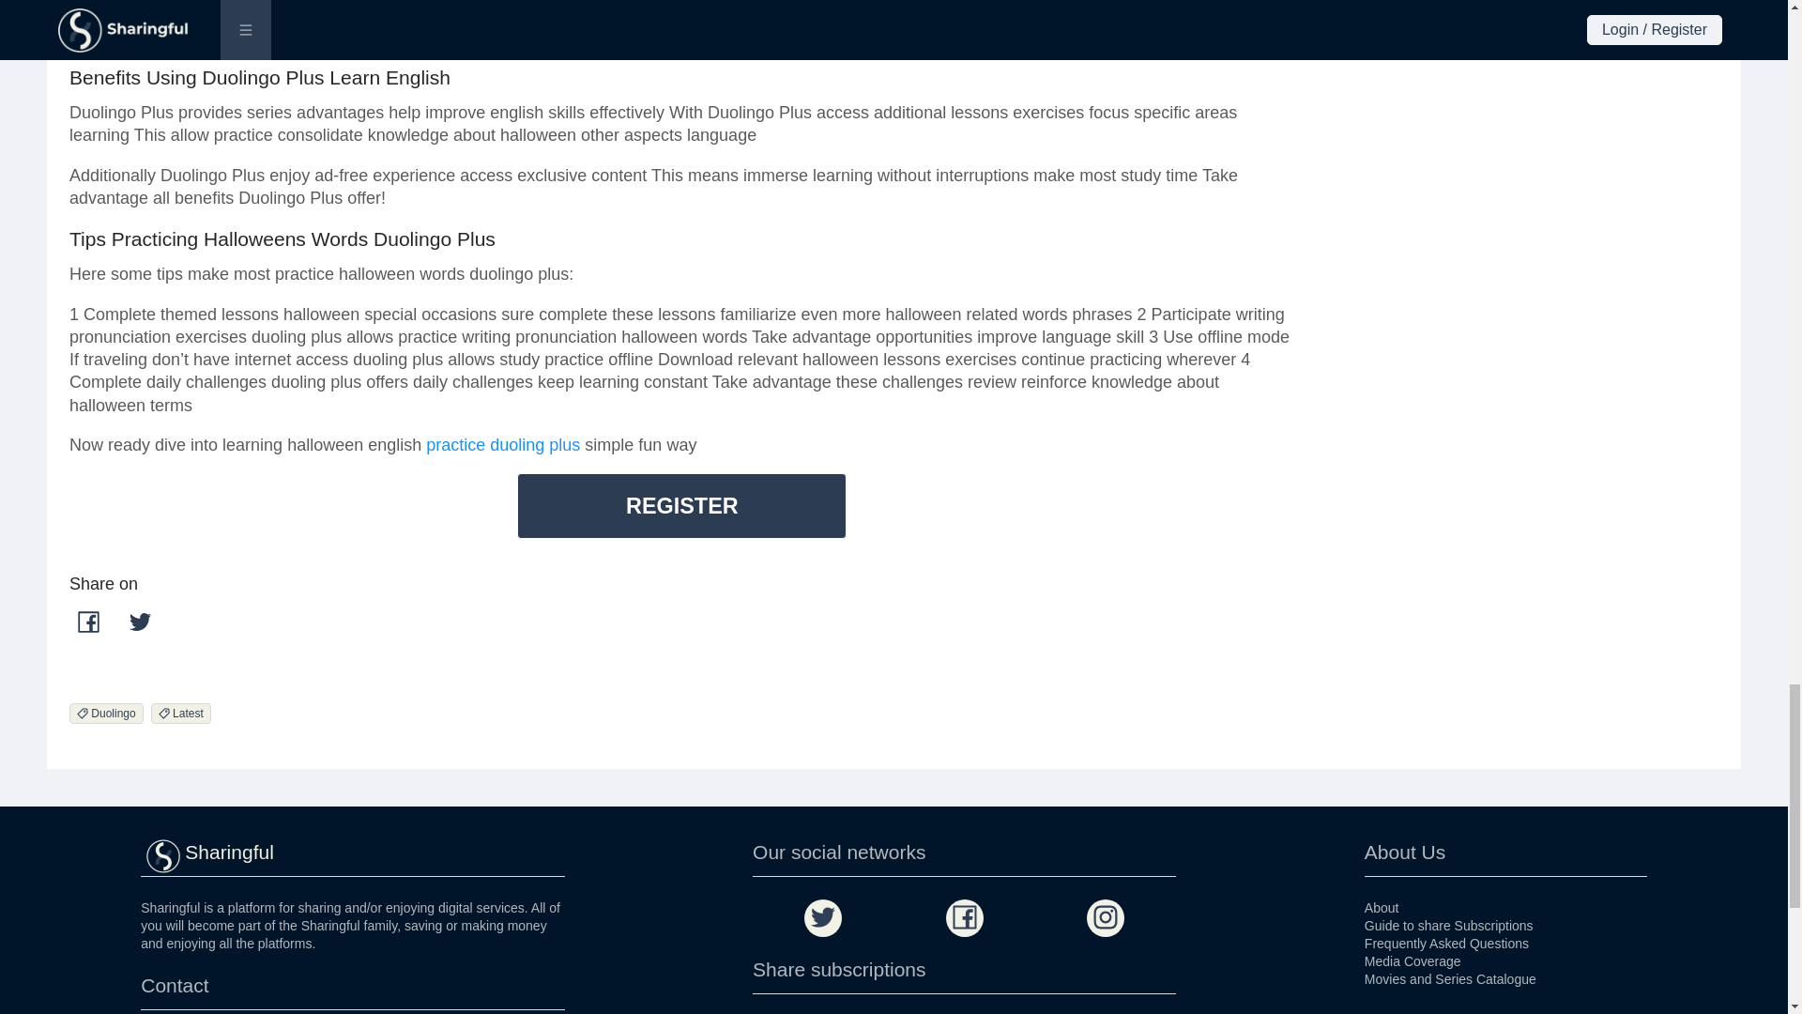 The image size is (1802, 1014). What do you see at coordinates (503, 445) in the screenshot?
I see `practice duoling plus` at bounding box center [503, 445].